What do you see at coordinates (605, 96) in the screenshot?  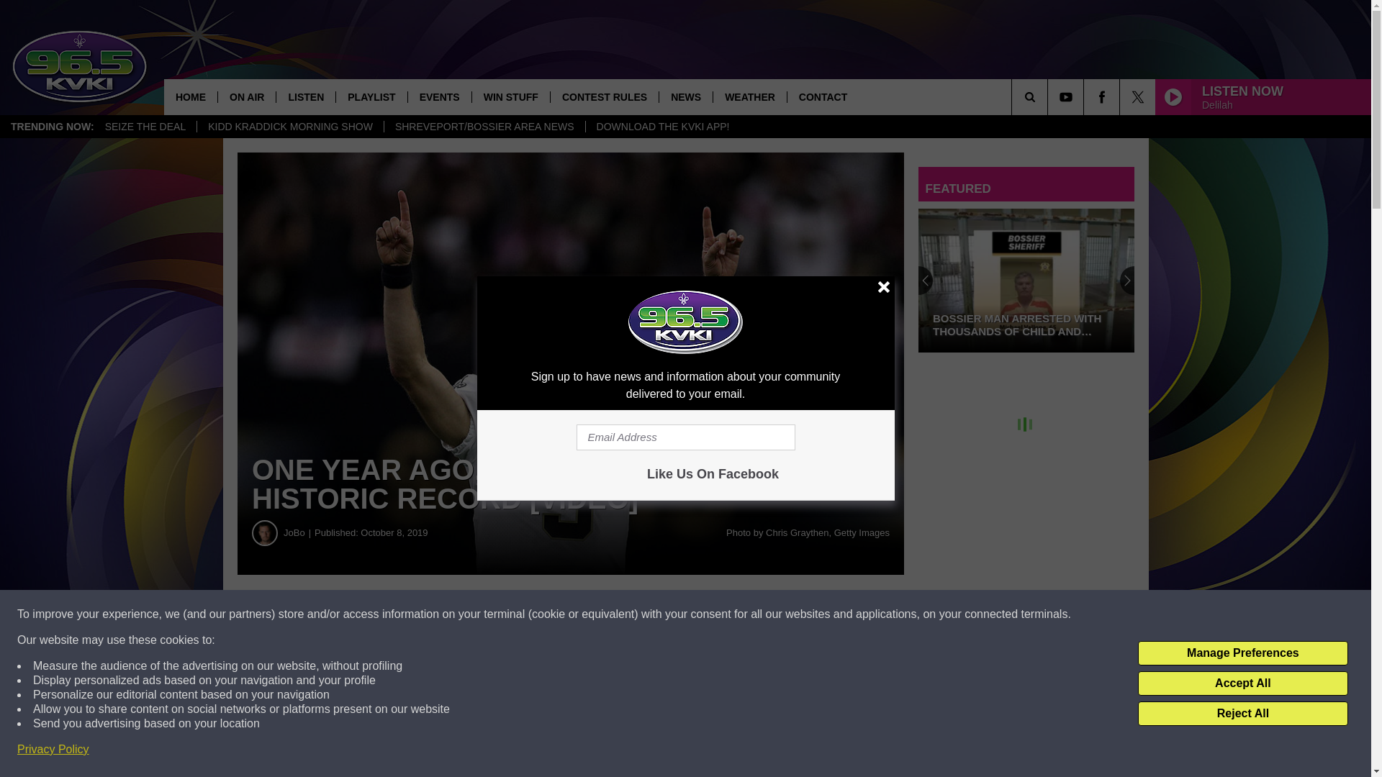 I see `CONTEST RULES` at bounding box center [605, 96].